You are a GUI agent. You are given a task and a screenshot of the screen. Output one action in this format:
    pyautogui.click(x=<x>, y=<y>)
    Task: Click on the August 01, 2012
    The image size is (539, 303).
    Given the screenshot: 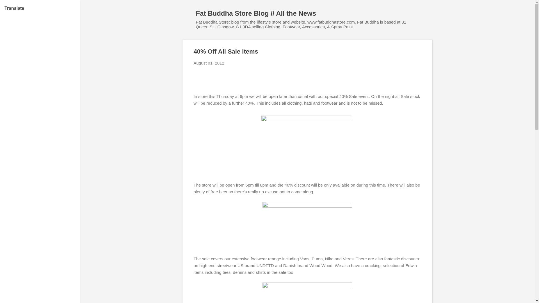 What is the action you would take?
    pyautogui.click(x=209, y=63)
    